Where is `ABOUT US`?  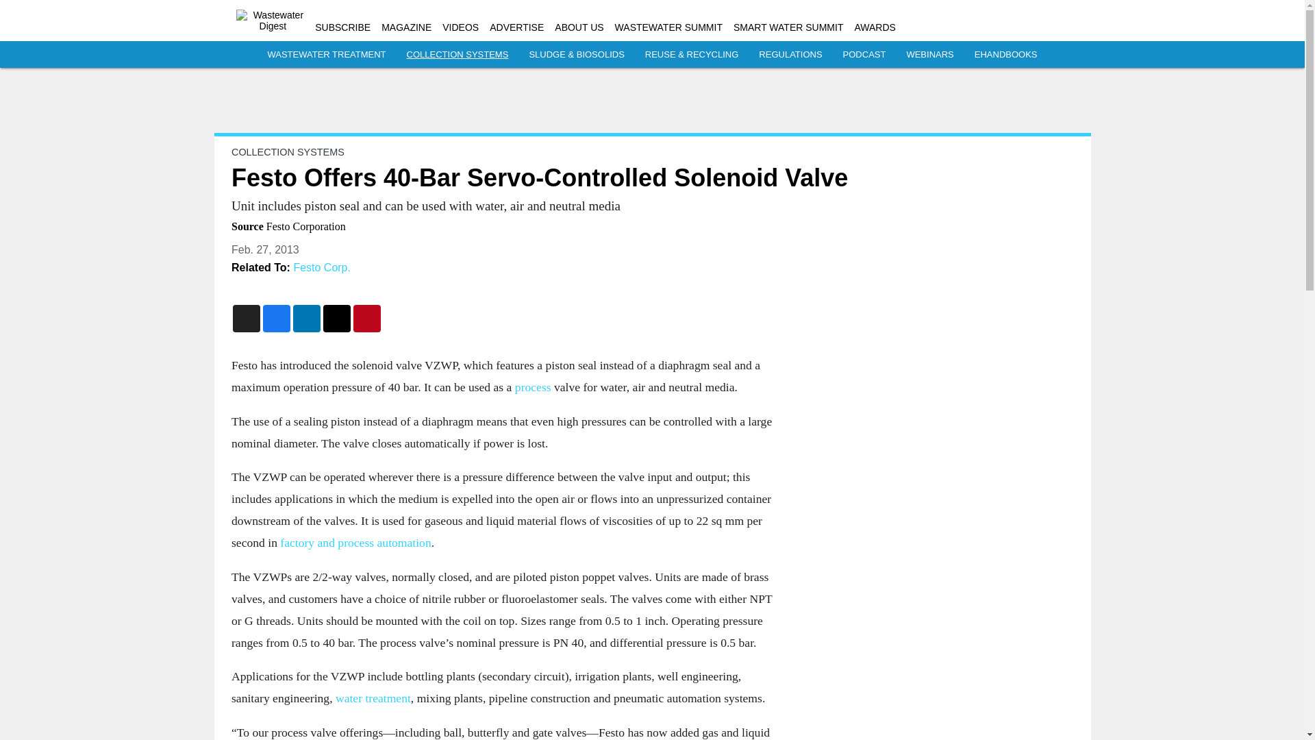 ABOUT US is located at coordinates (579, 27).